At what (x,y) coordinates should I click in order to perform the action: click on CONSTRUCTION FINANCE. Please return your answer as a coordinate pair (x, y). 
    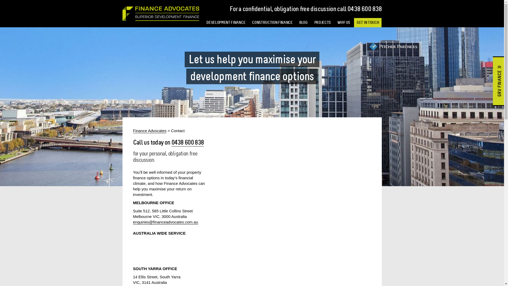
    Looking at the image, I should click on (272, 23).